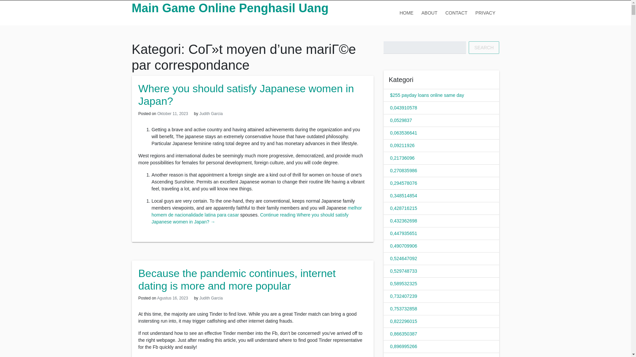 The height and width of the screenshot is (357, 636). Describe the element at coordinates (403, 233) in the screenshot. I see `0,447935651` at that location.